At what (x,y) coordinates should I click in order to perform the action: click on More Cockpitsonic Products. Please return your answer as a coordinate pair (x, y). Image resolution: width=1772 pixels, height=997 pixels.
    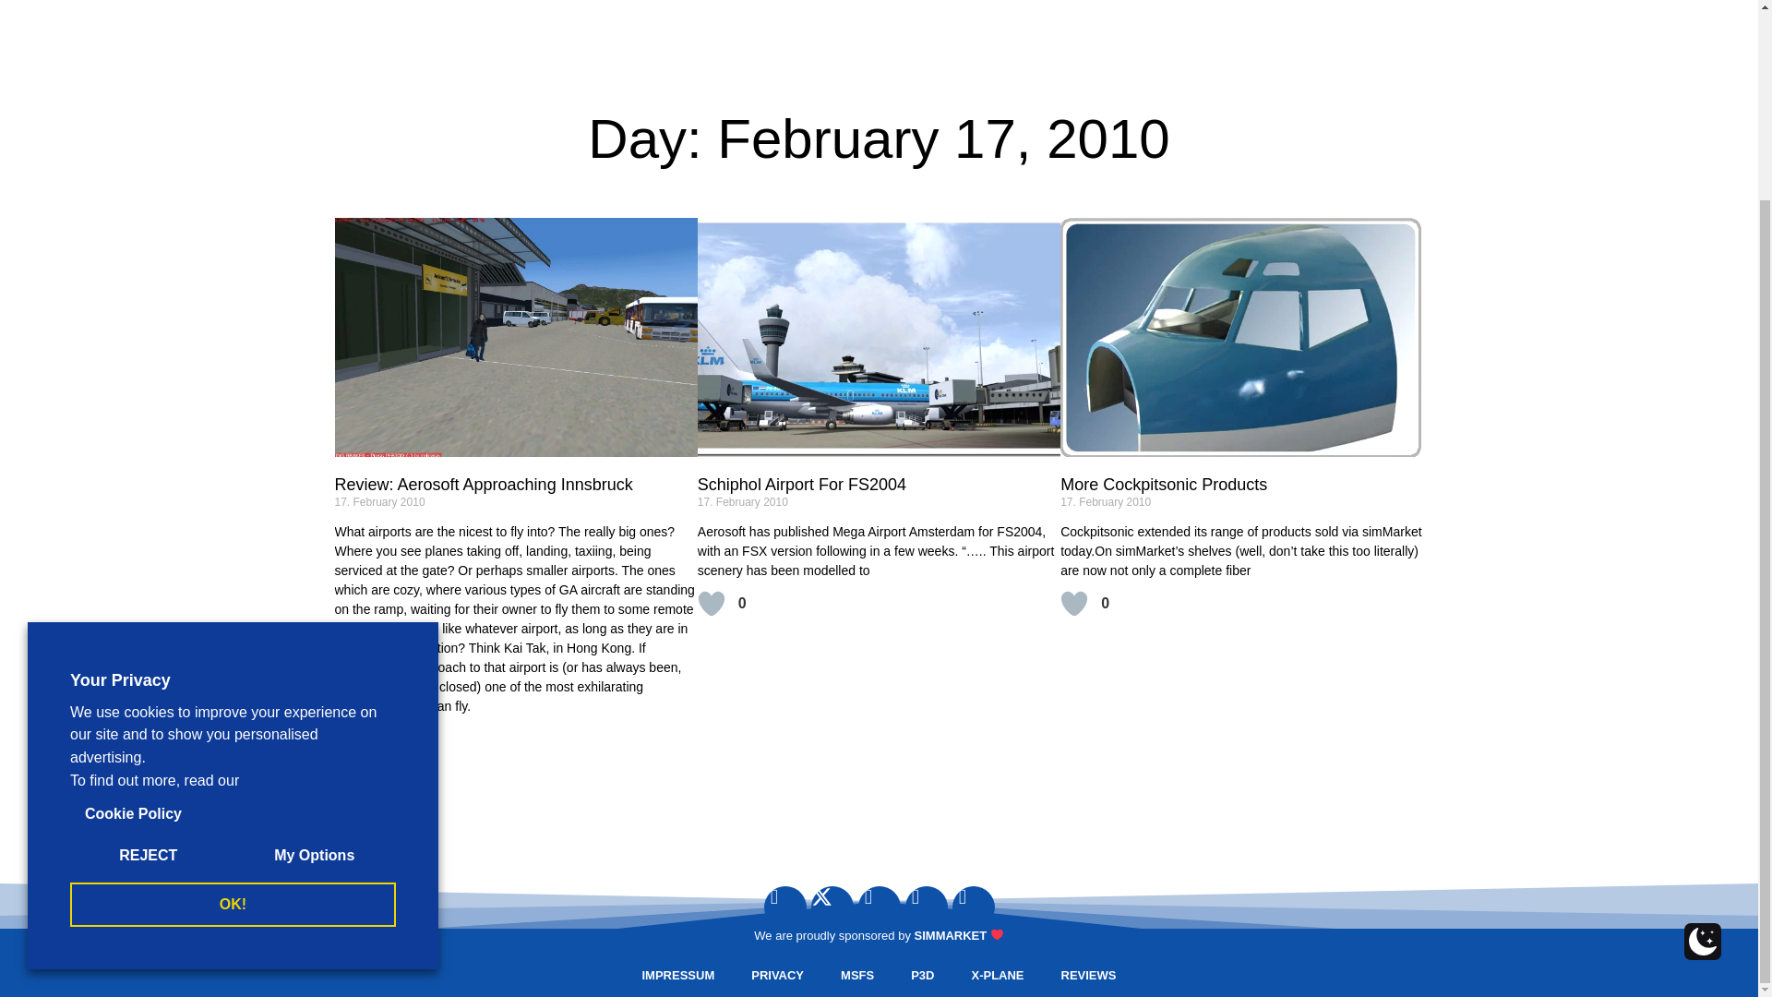
    Looking at the image, I should click on (1163, 484).